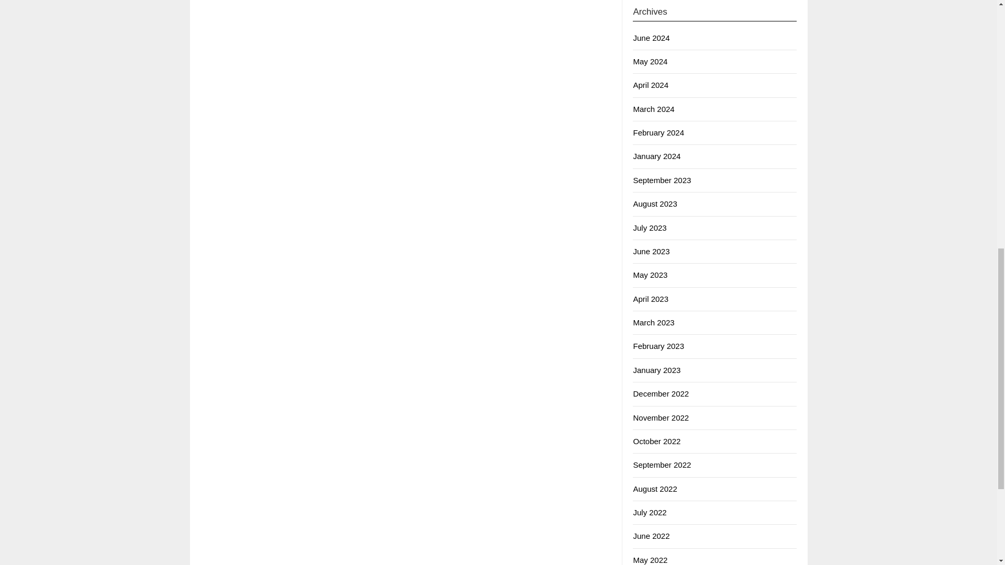  I want to click on January 2024, so click(656, 156).